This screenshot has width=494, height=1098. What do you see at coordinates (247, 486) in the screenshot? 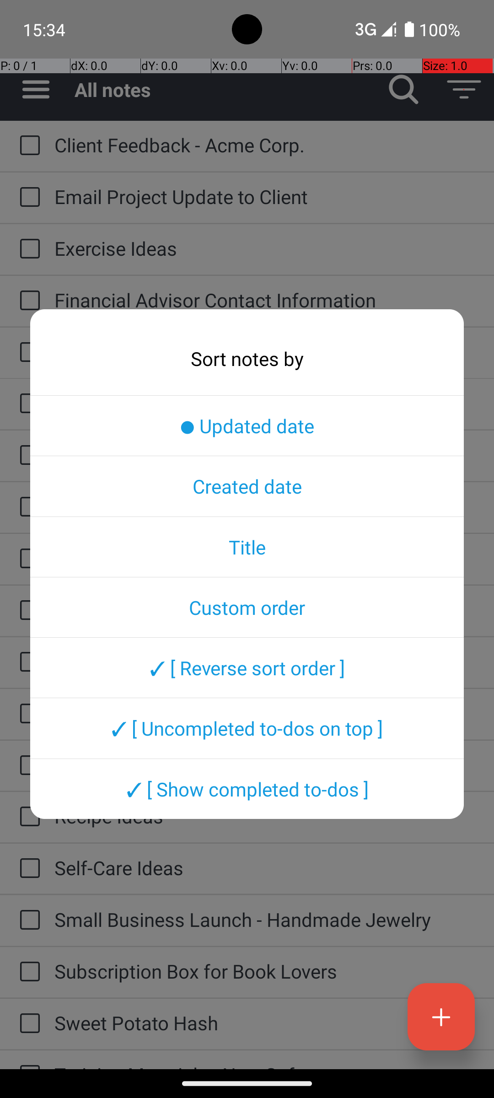
I see `Created date` at bounding box center [247, 486].